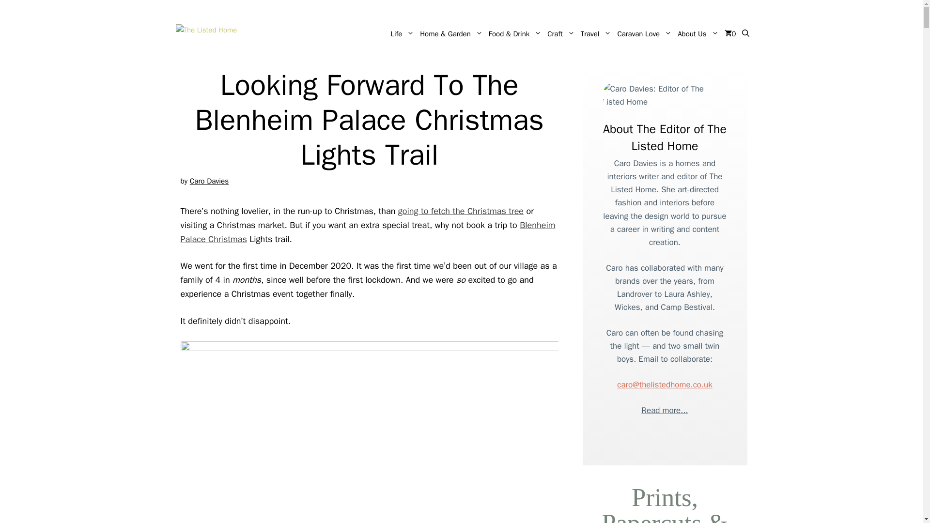  I want to click on View all posts by Caro Davies, so click(209, 181).